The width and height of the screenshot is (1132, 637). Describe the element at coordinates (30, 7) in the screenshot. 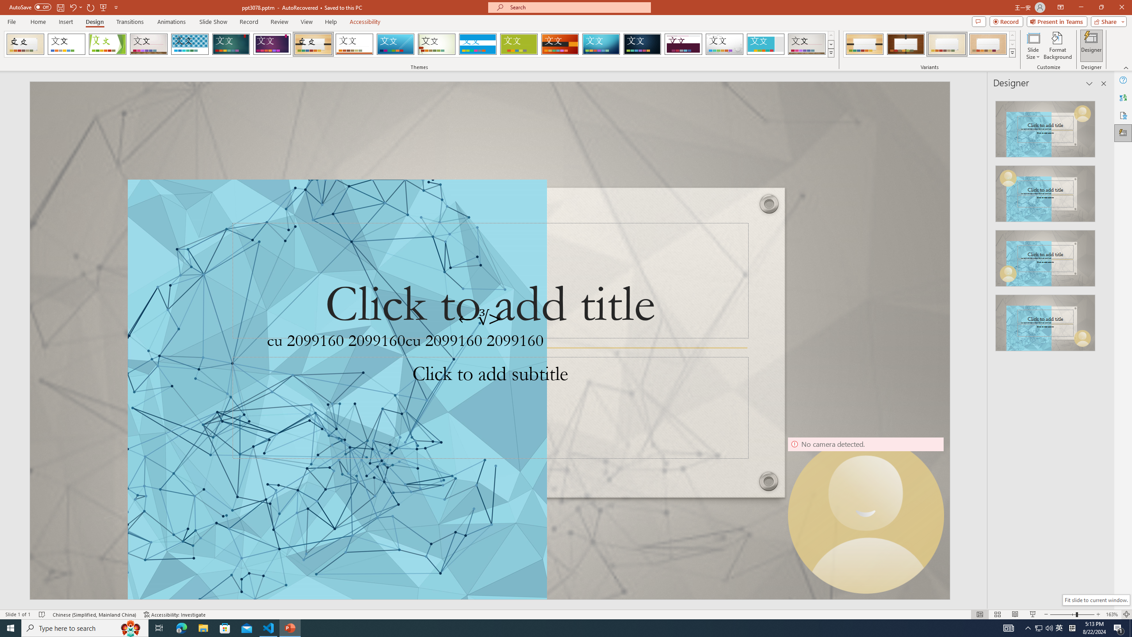

I see `AutoSave` at that location.